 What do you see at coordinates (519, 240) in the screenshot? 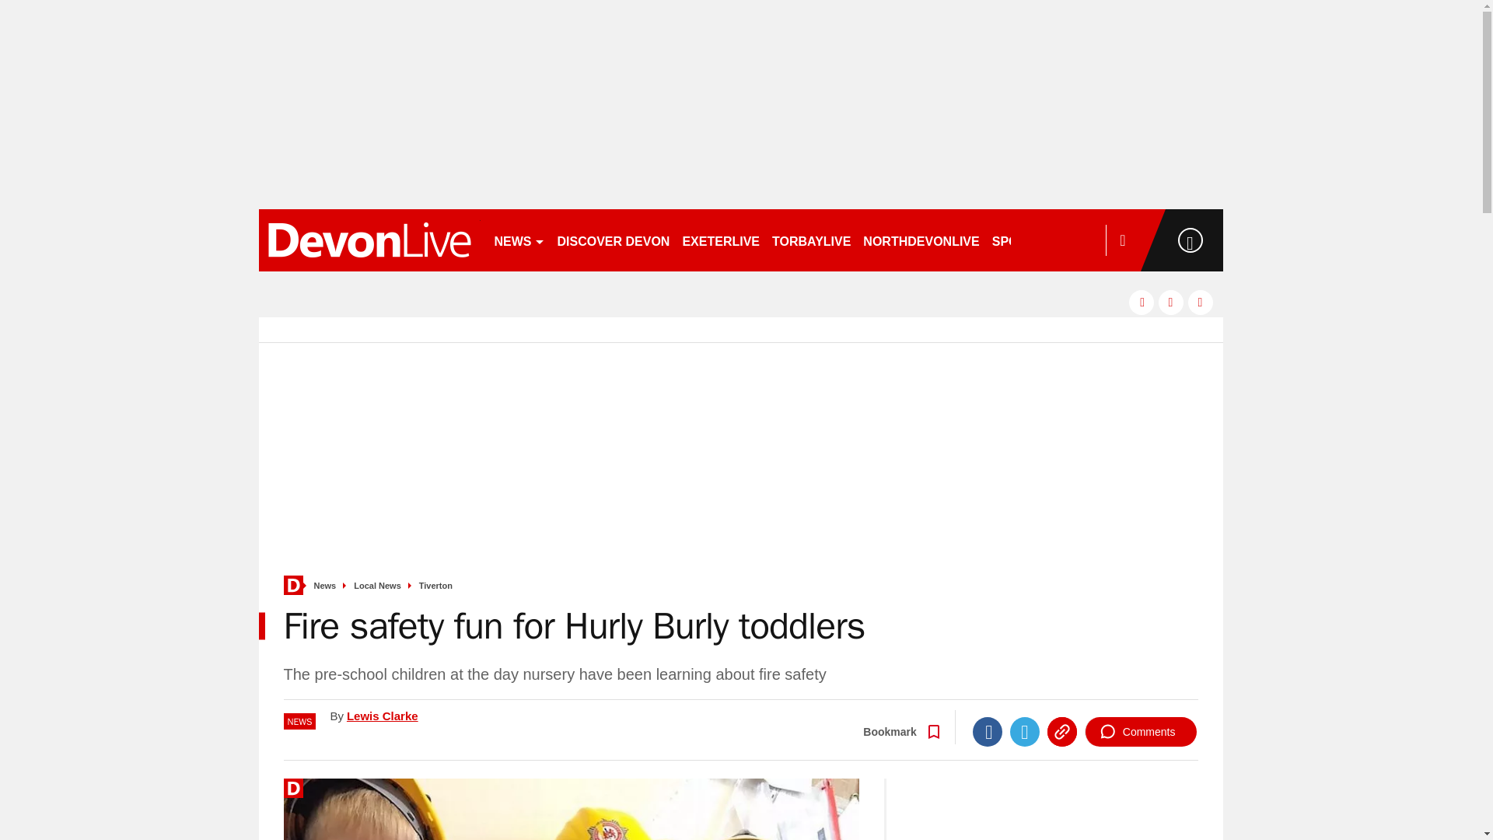
I see `NEWS` at bounding box center [519, 240].